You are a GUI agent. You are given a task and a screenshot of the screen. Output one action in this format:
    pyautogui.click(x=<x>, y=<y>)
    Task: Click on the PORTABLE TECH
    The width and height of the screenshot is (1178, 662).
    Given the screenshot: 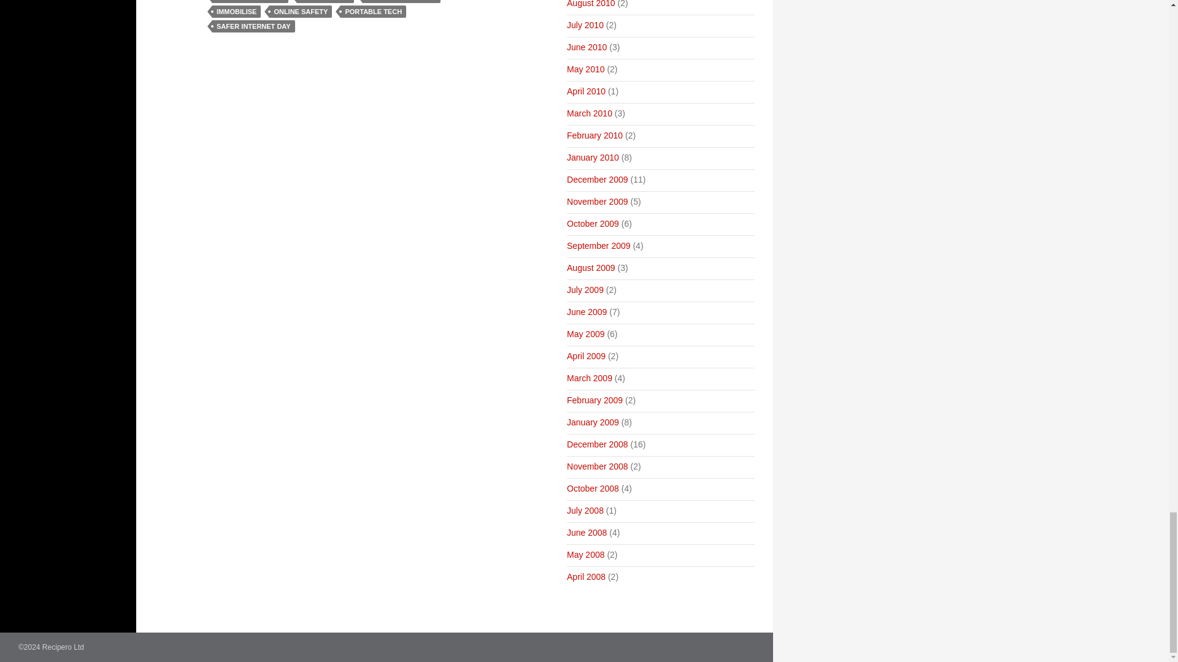 What is the action you would take?
    pyautogui.click(x=373, y=11)
    